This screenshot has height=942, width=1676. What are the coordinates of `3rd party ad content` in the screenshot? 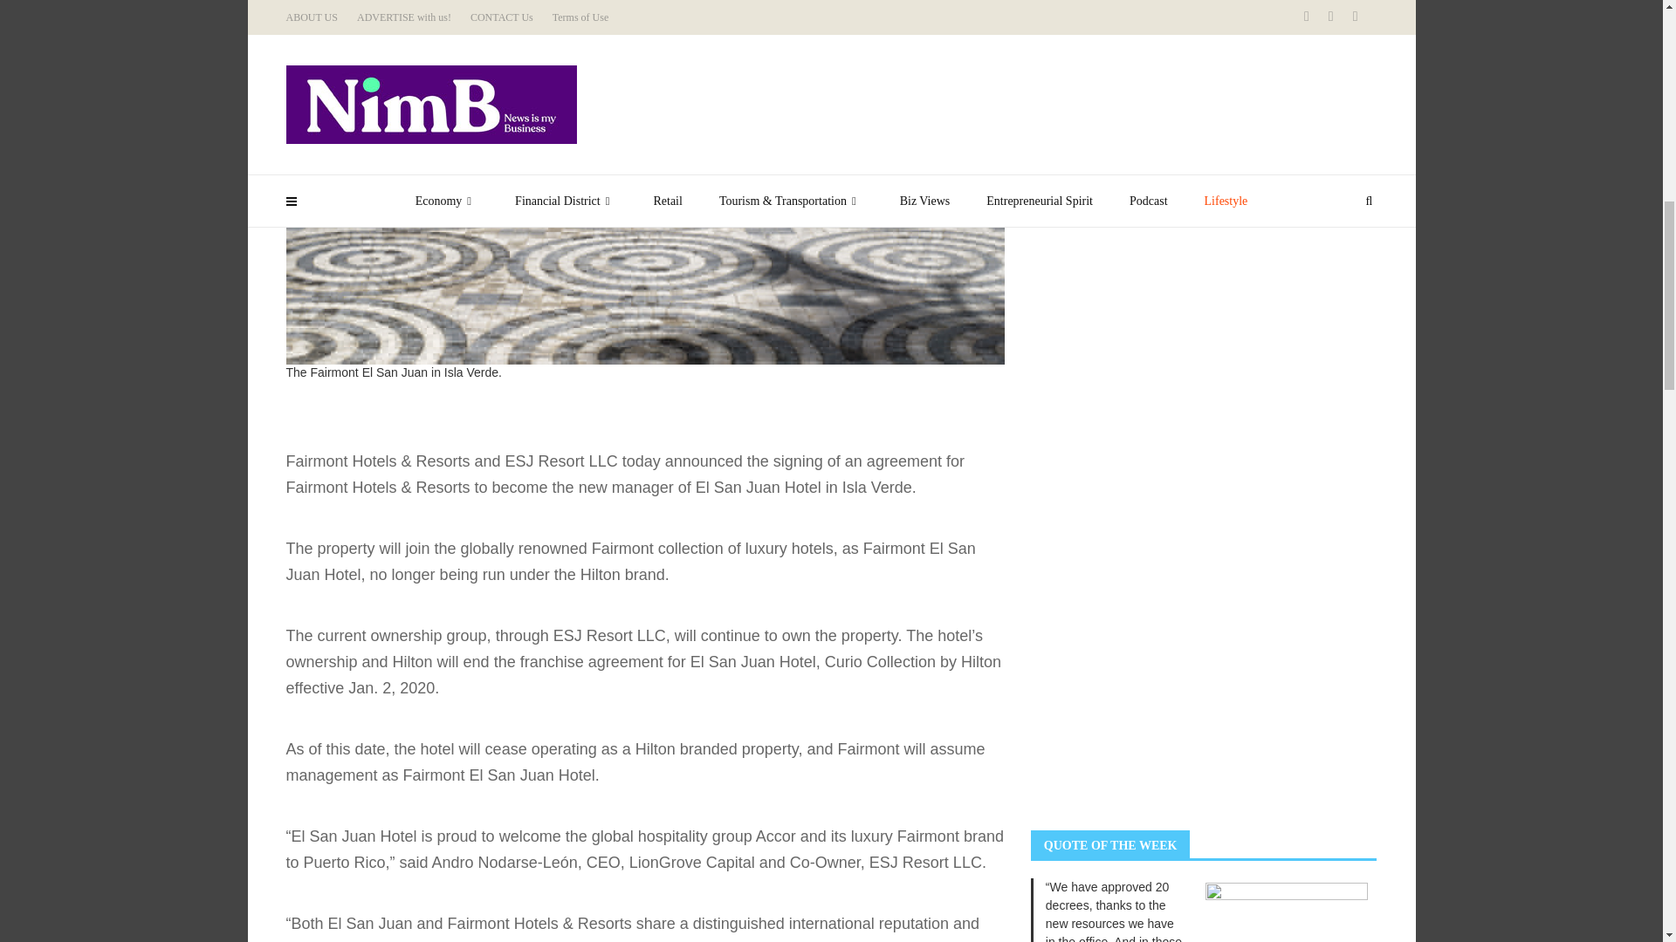 It's located at (1161, 694).